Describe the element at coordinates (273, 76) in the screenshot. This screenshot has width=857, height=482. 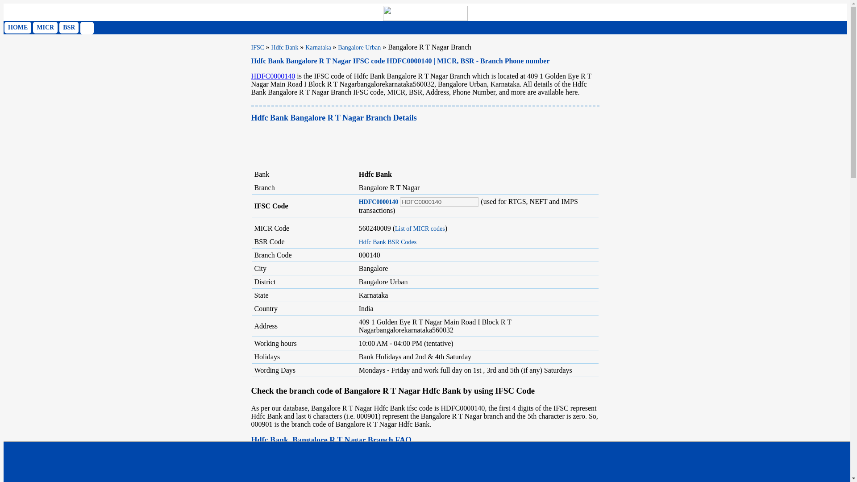
I see `HDFC0000140` at that location.